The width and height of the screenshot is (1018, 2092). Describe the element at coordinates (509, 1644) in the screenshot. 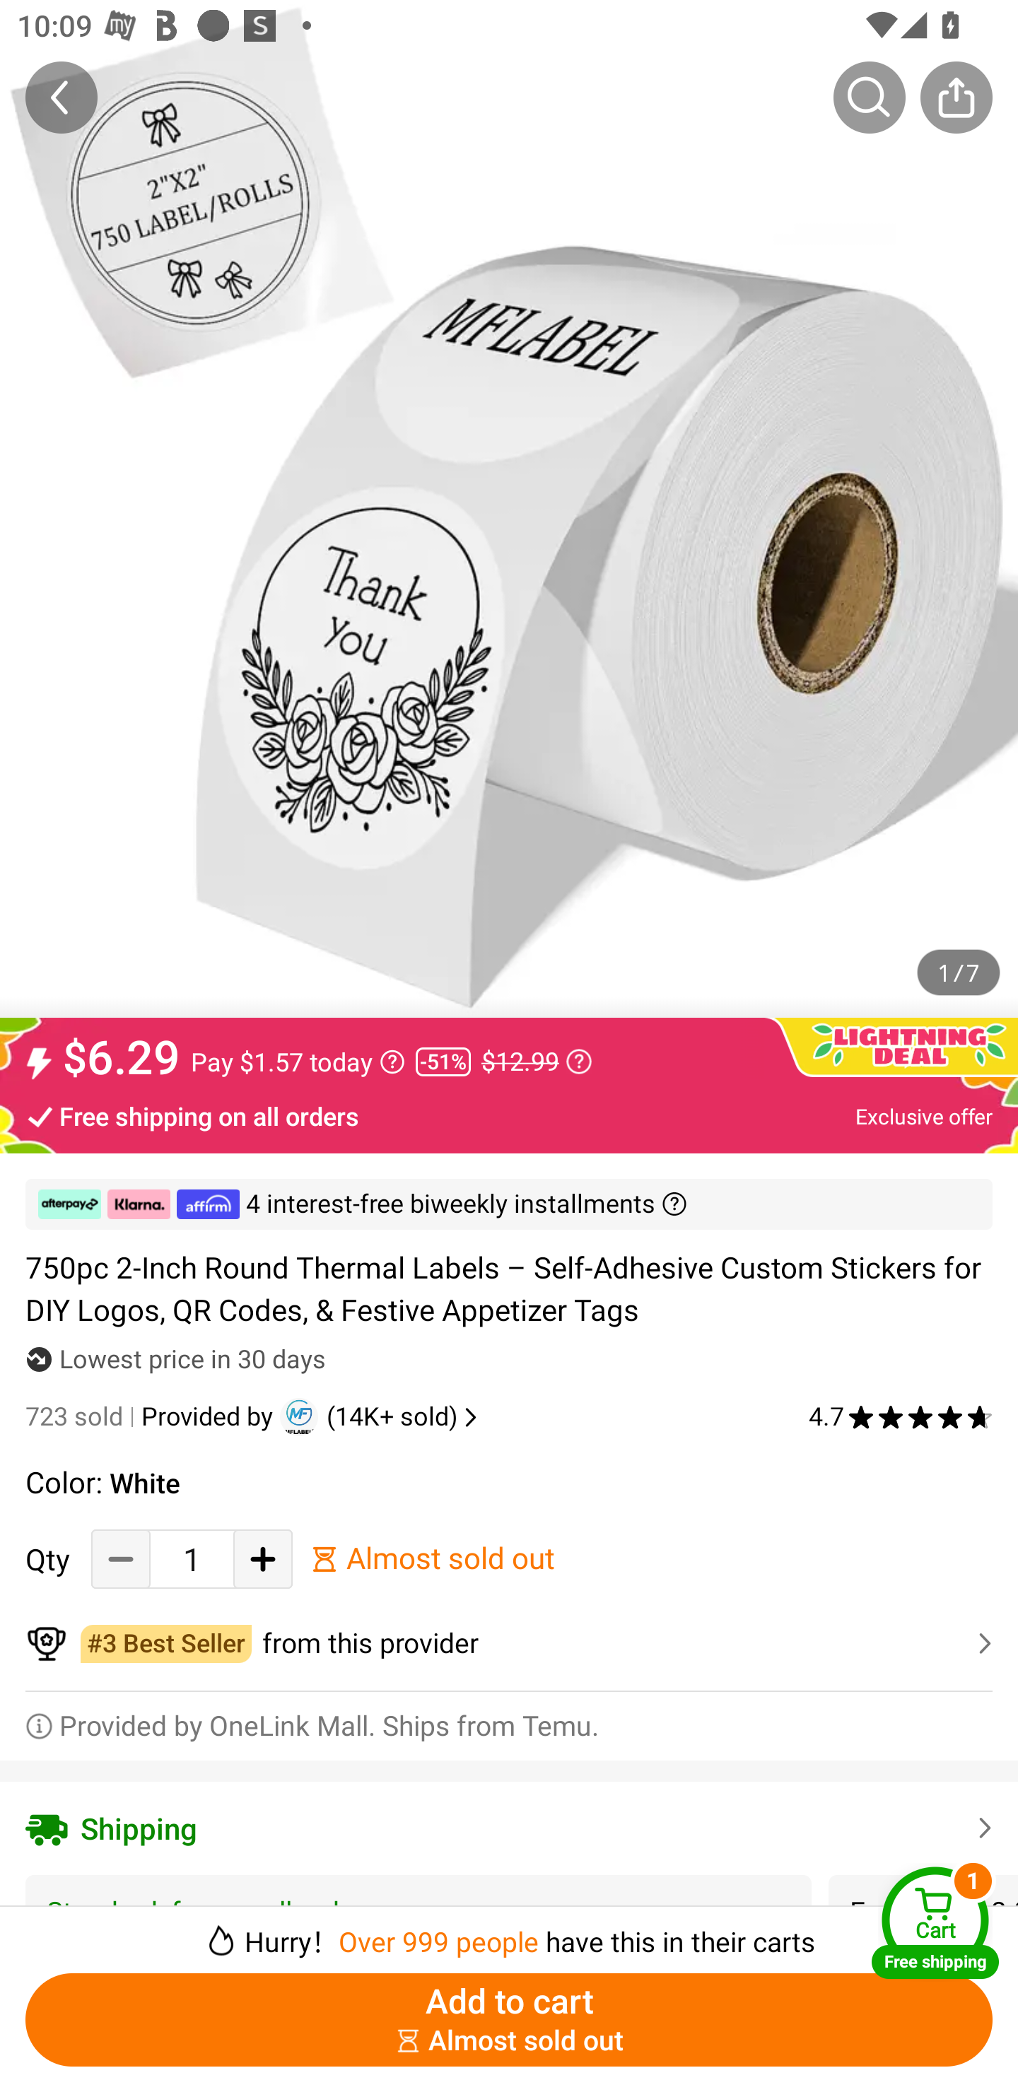

I see `￼￼from this provider` at that location.